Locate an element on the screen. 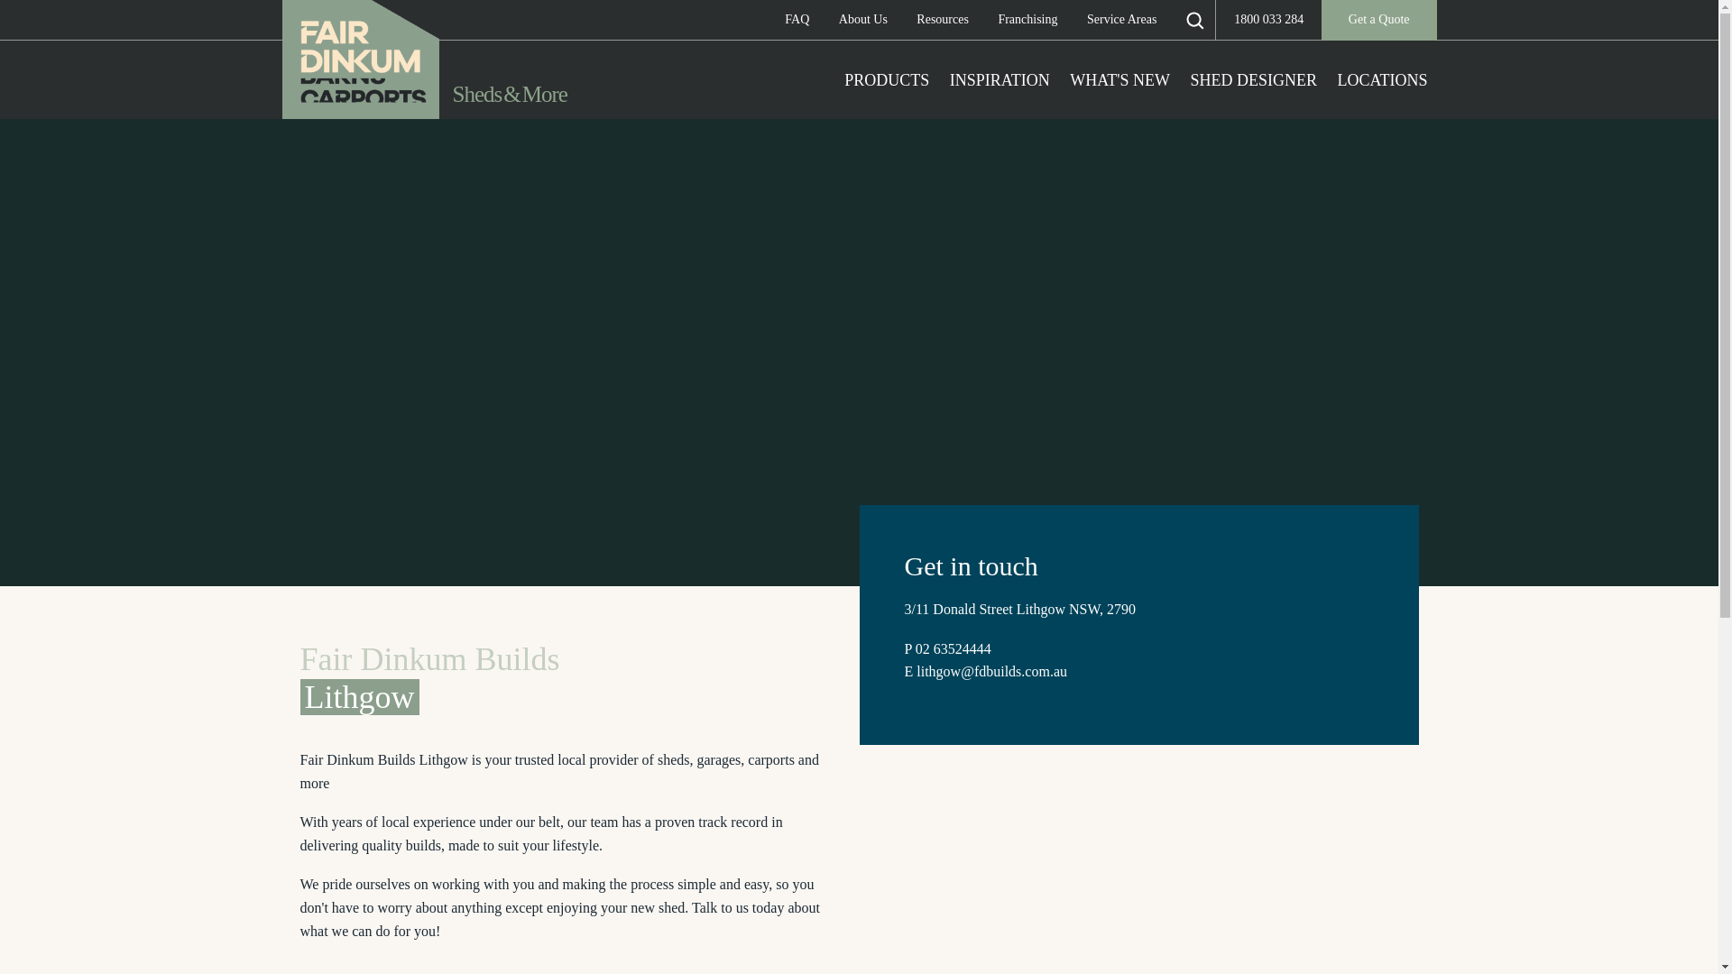  SHED DESIGNER is located at coordinates (1254, 80).